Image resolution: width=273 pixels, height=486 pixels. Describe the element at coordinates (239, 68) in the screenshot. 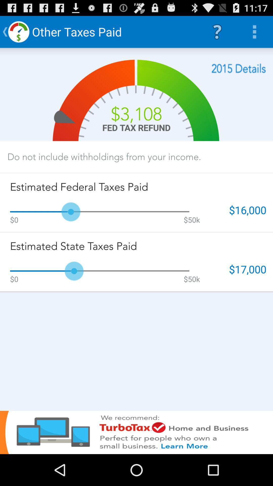

I see `total data` at that location.